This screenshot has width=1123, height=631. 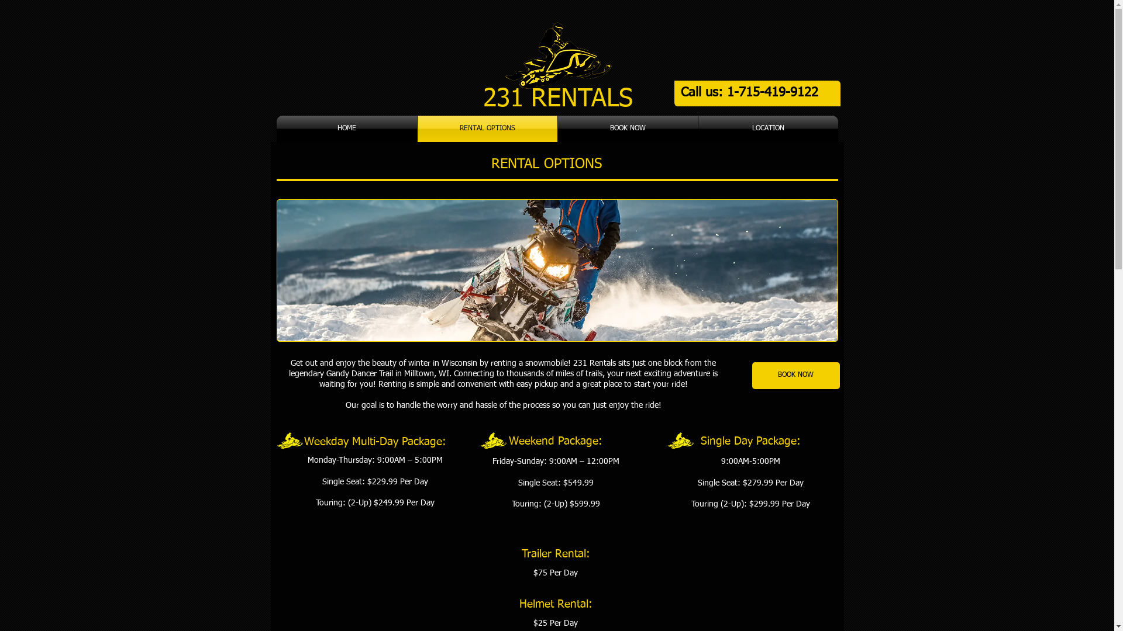 What do you see at coordinates (796, 376) in the screenshot?
I see `BOOK NOW` at bounding box center [796, 376].